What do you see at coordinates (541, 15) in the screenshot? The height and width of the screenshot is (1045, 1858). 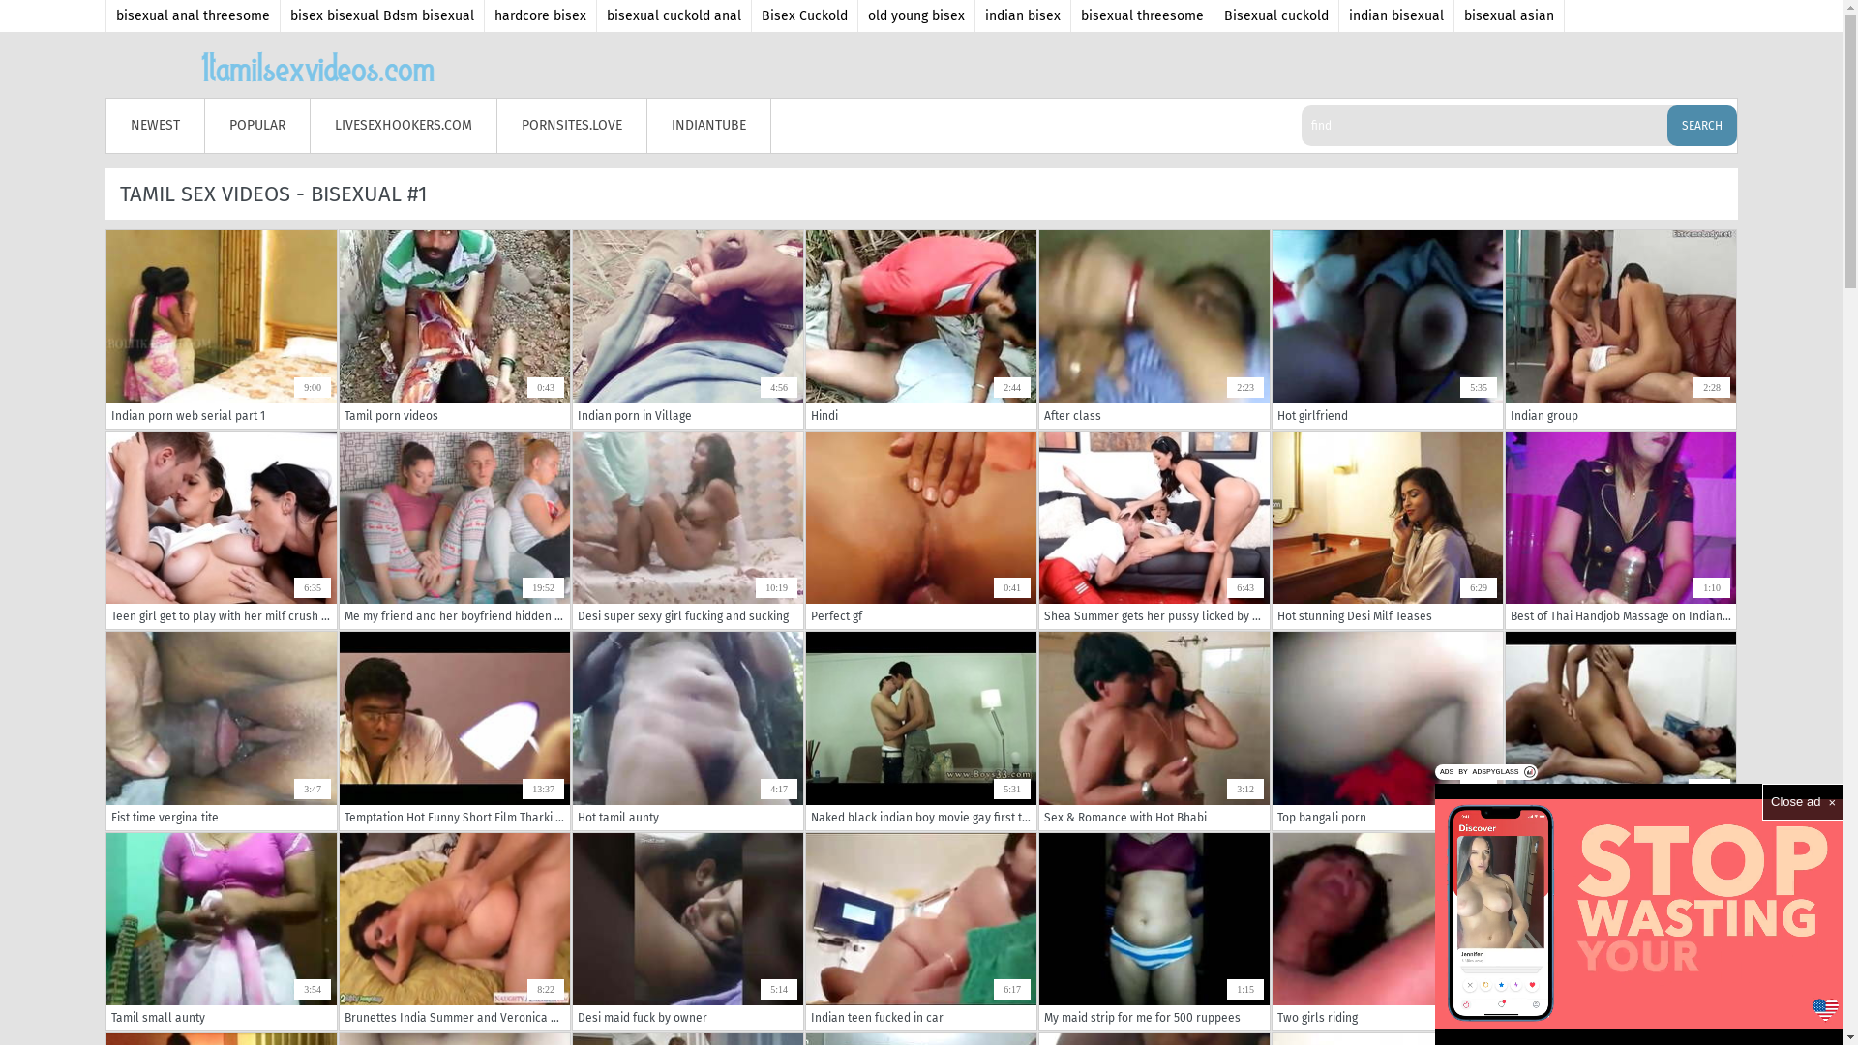 I see `hardcore bisex` at bounding box center [541, 15].